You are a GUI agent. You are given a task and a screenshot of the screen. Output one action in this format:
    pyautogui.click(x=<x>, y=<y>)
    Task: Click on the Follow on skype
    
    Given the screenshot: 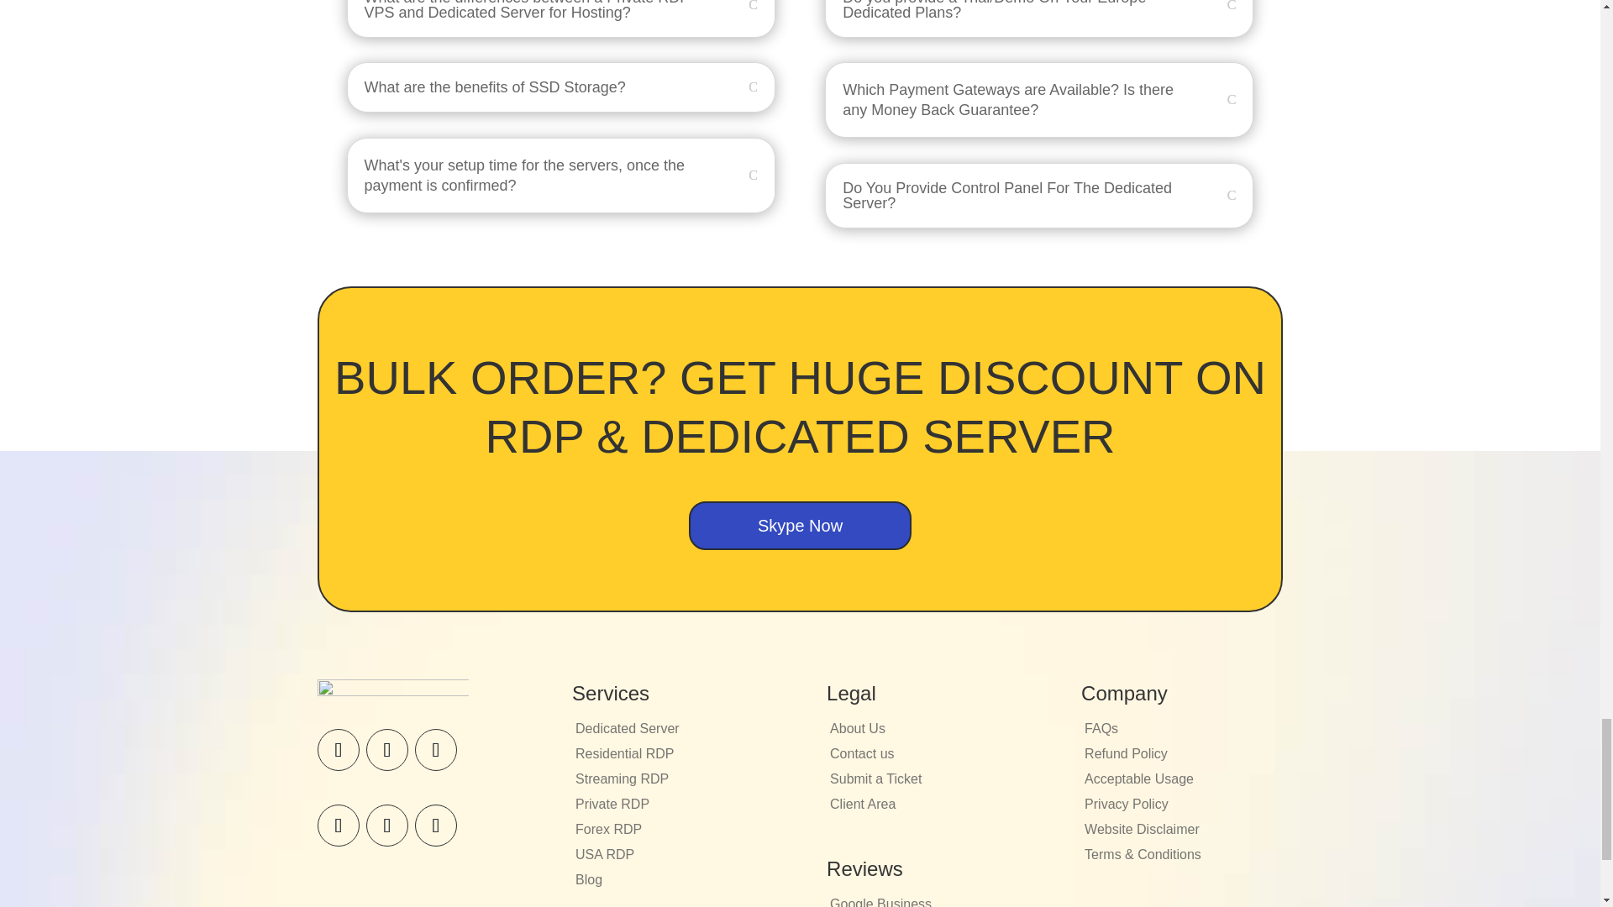 What is the action you would take?
    pyautogui.click(x=339, y=825)
    